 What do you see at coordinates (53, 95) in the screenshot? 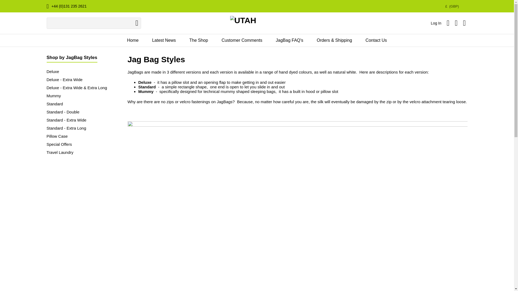
I see `Mummy` at bounding box center [53, 95].